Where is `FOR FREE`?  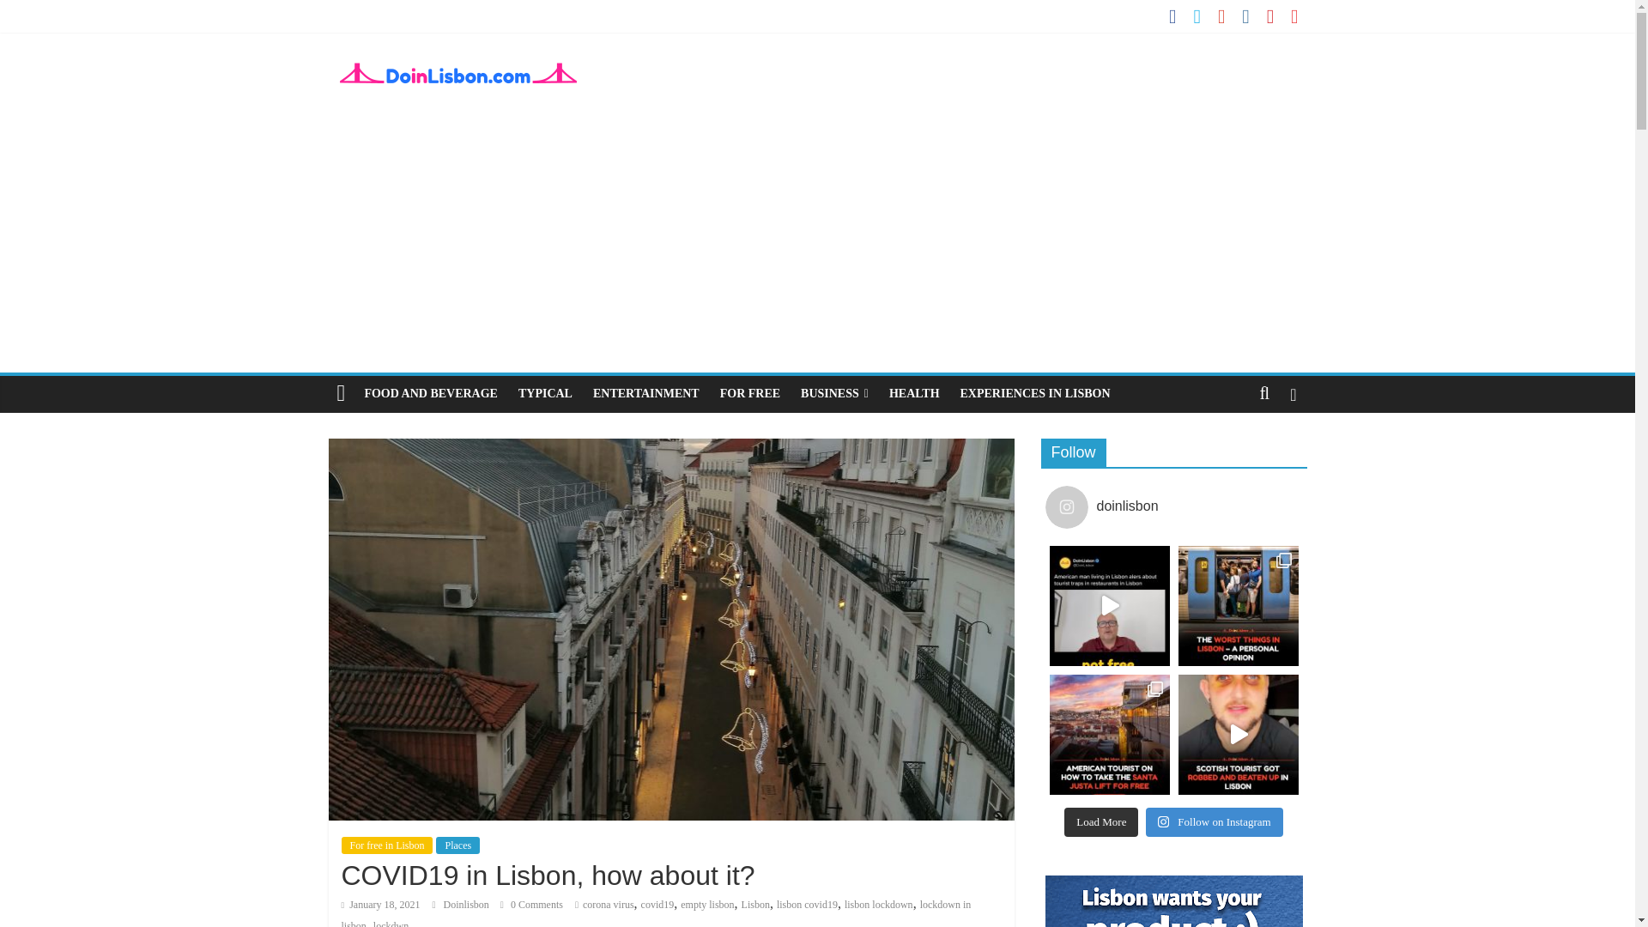
FOR FREE is located at coordinates (750, 393).